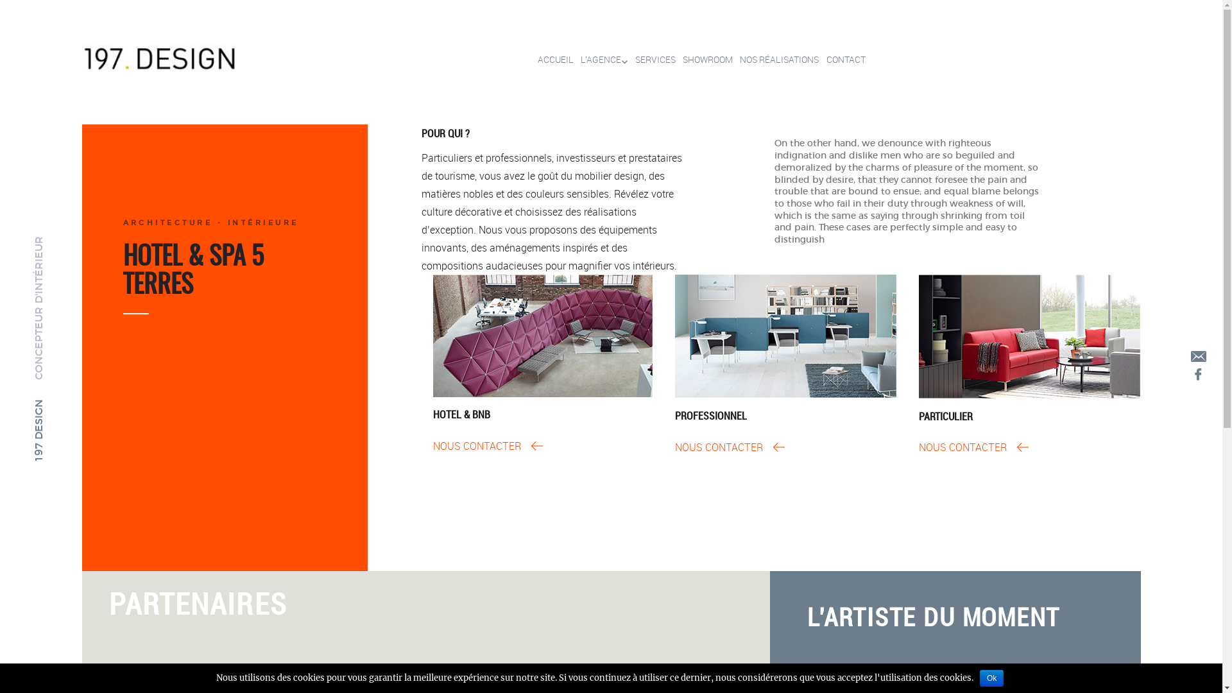  Describe the element at coordinates (842, 60) in the screenshot. I see `CONTACT` at that location.